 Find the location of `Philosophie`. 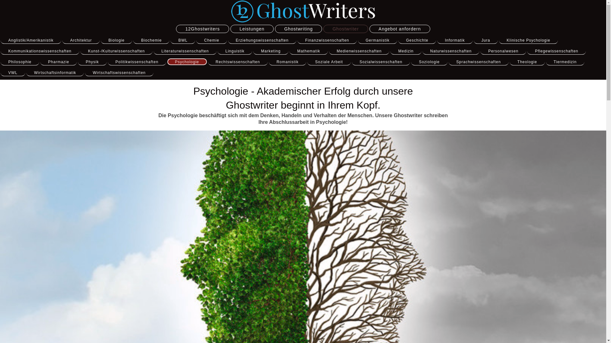

Philosophie is located at coordinates (20, 62).